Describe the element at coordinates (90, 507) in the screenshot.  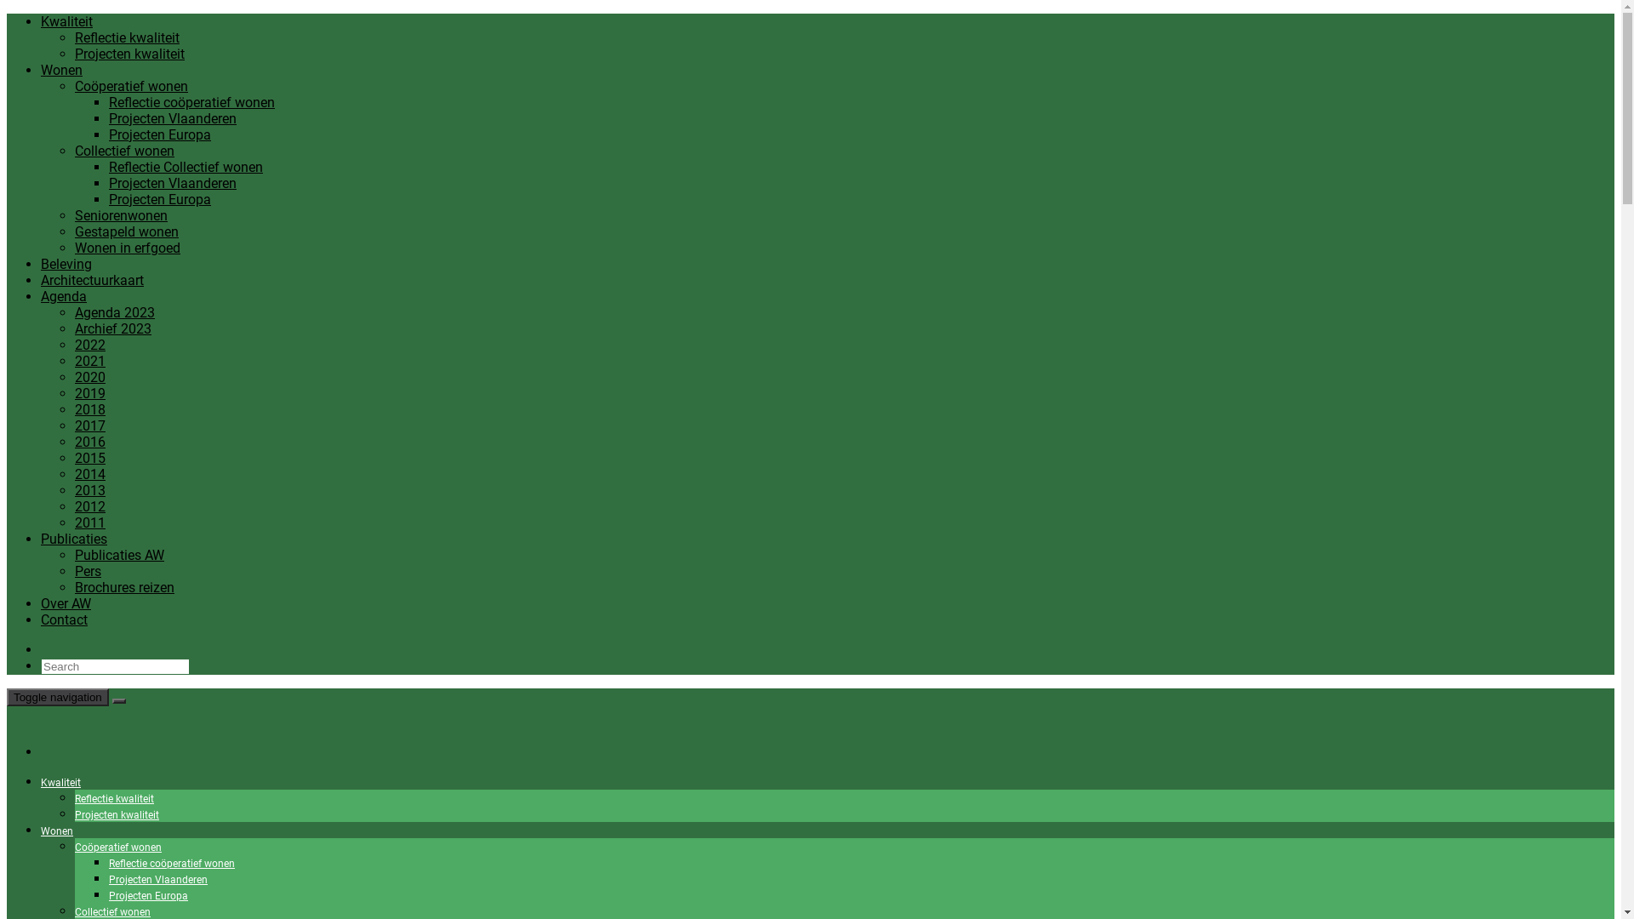
I see `2012` at that location.